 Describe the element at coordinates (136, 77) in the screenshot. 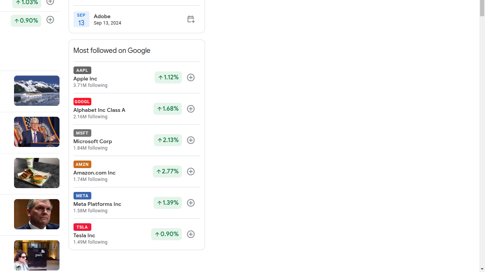

I see `AAPL Apple Inc 3.71M following Up by 1.12% Follow` at that location.